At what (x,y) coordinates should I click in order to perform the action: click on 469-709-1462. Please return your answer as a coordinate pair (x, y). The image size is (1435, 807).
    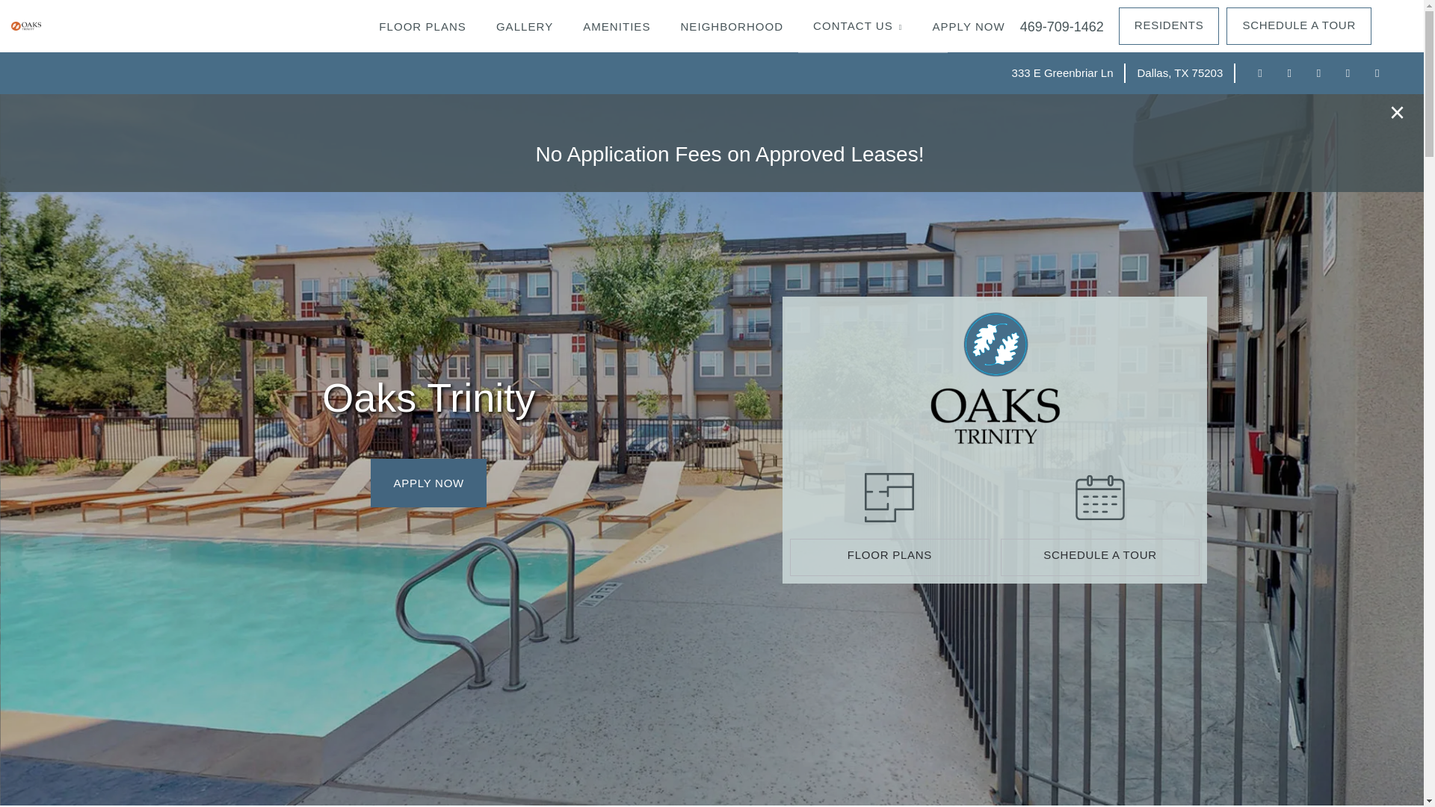
    Looking at the image, I should click on (1061, 26).